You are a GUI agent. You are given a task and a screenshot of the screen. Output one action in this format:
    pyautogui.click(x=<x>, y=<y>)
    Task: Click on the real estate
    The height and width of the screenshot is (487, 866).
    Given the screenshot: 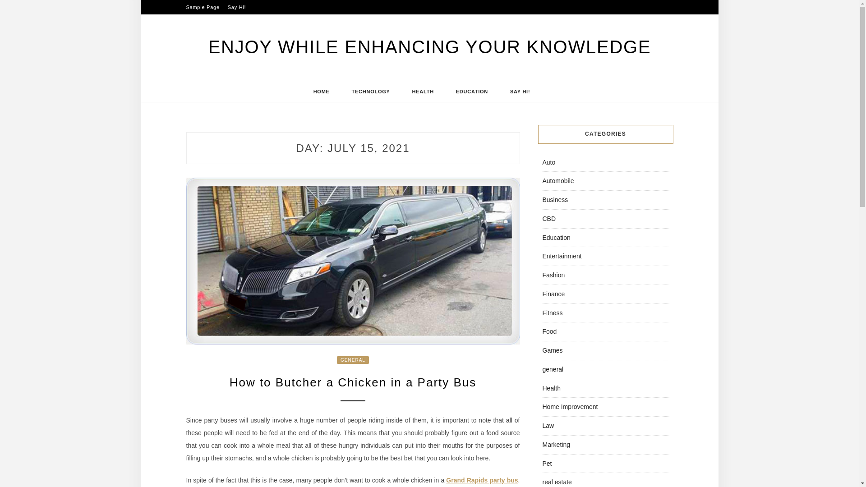 What is the action you would take?
    pyautogui.click(x=557, y=482)
    